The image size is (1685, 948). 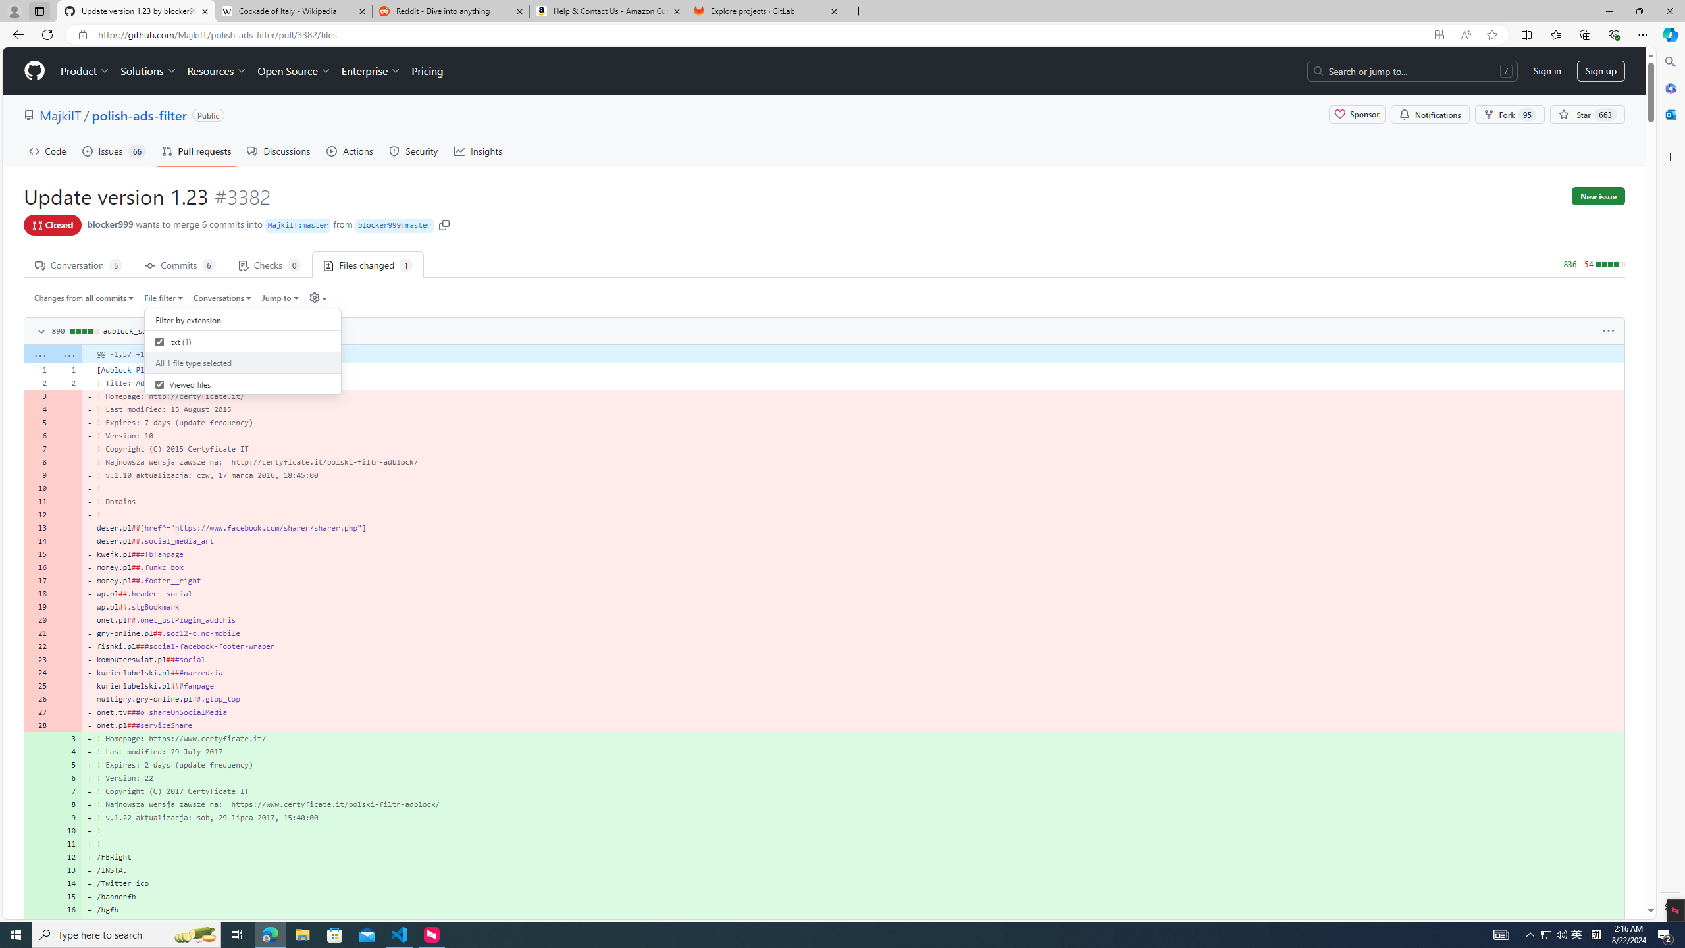 I want to click on - onet.pl###serviceShare, so click(x=853, y=725).